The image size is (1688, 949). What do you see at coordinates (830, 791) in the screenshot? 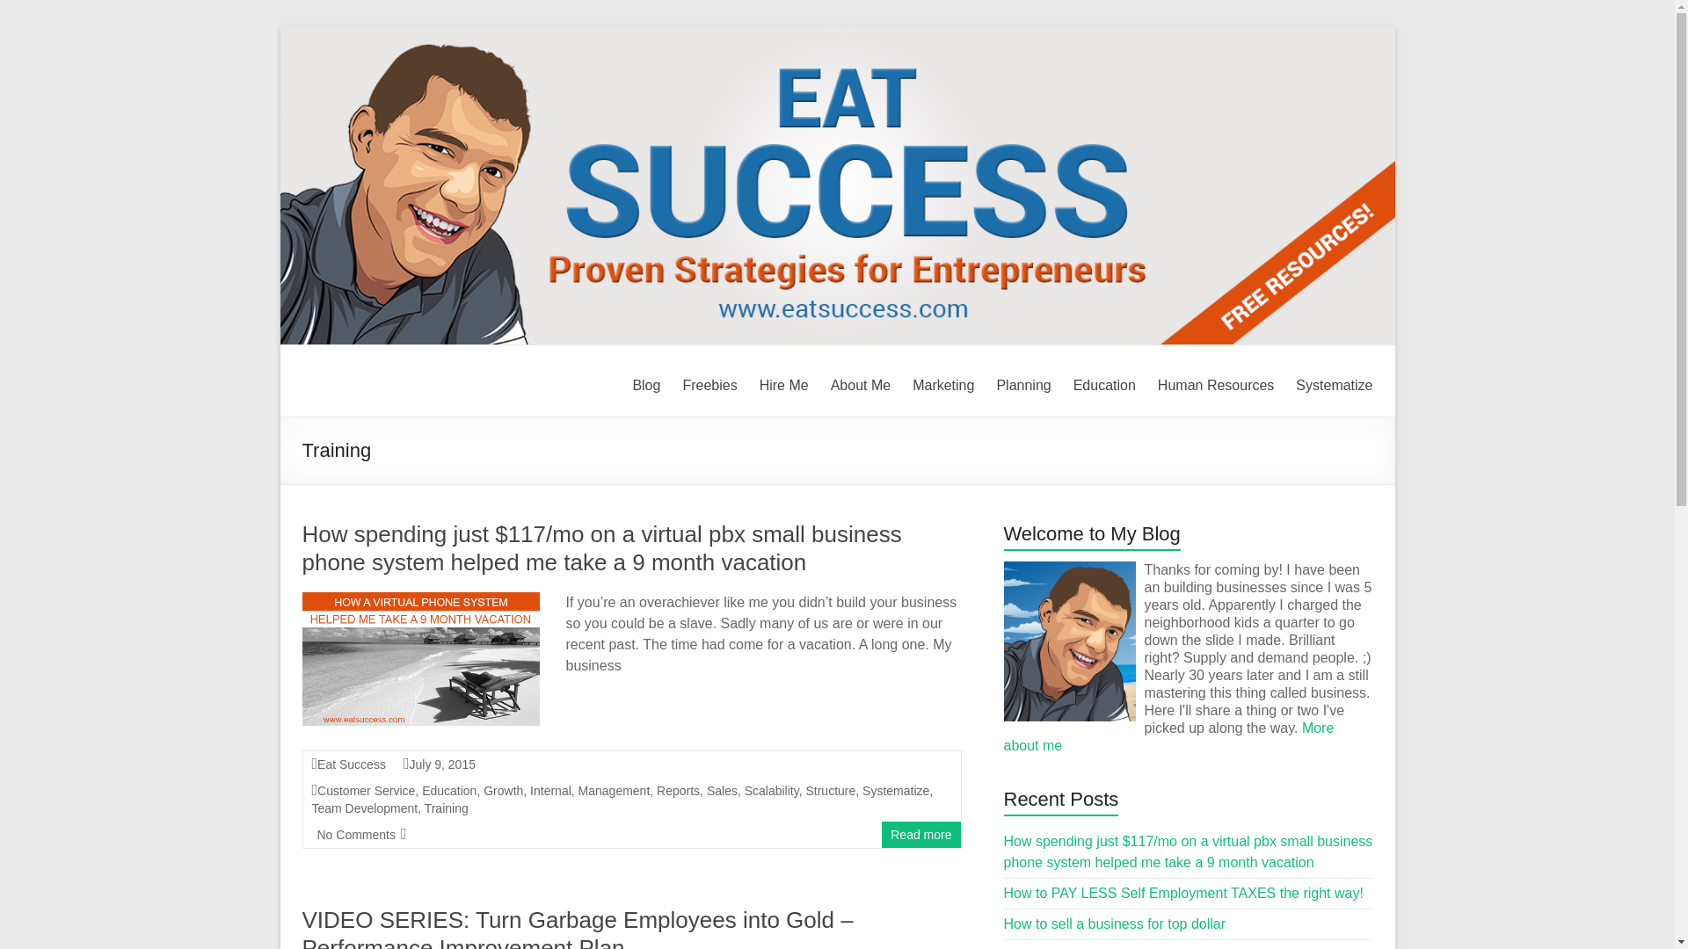
I see `Structure` at bounding box center [830, 791].